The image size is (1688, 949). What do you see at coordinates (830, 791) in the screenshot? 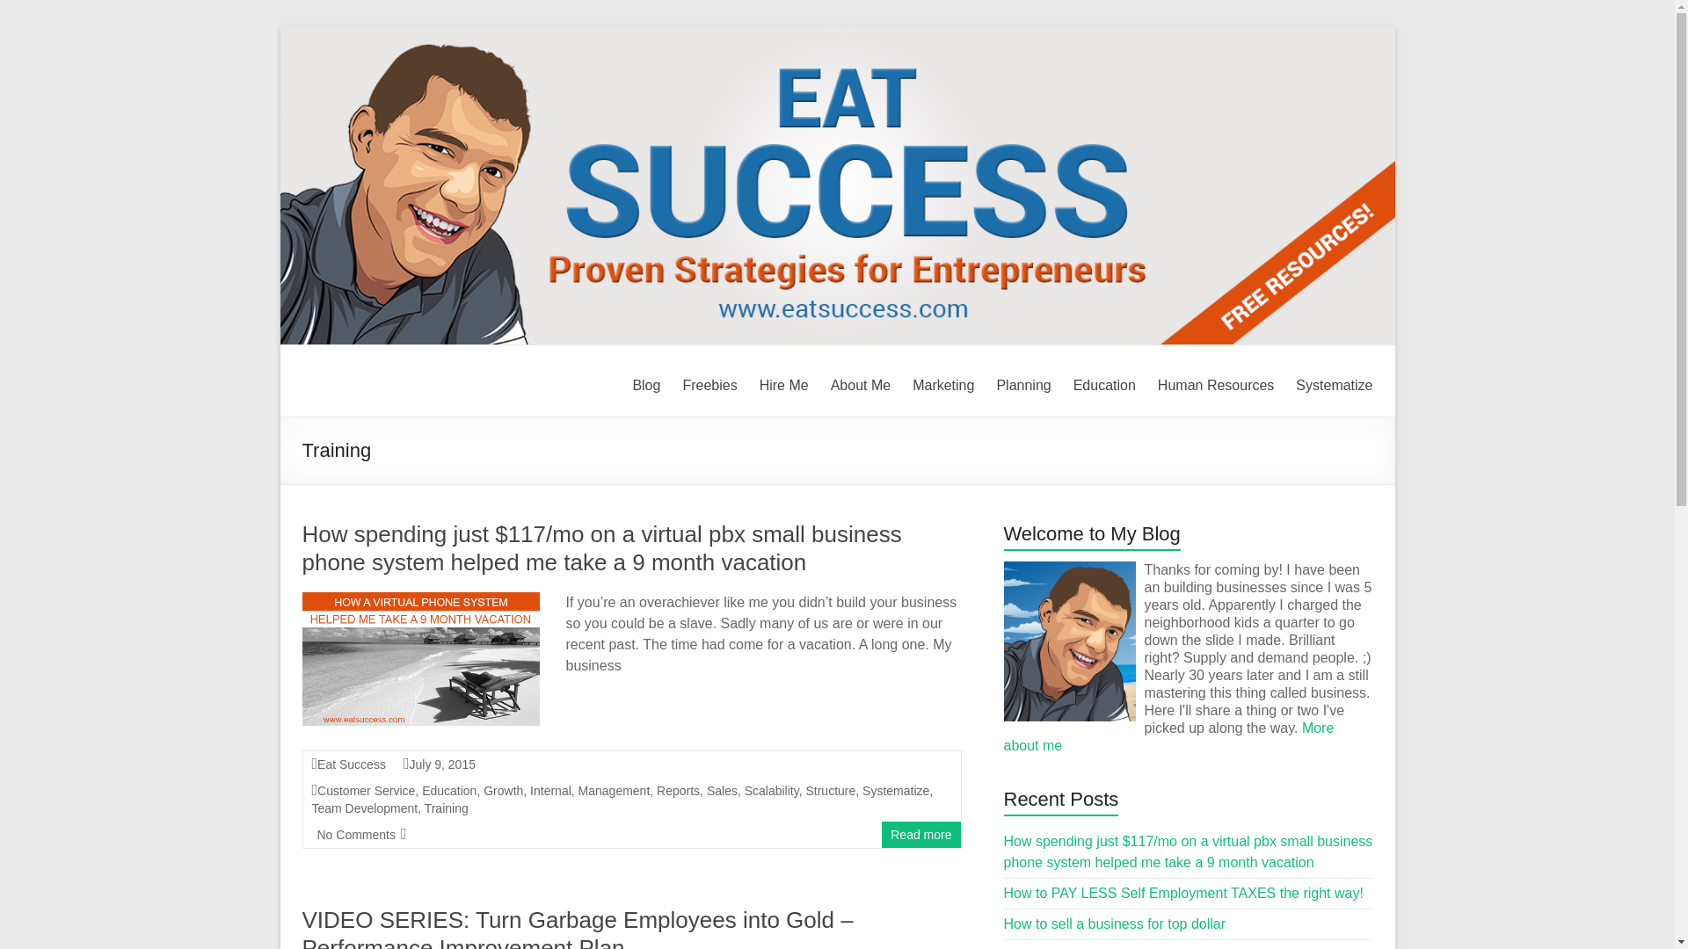
I see `Structure` at bounding box center [830, 791].